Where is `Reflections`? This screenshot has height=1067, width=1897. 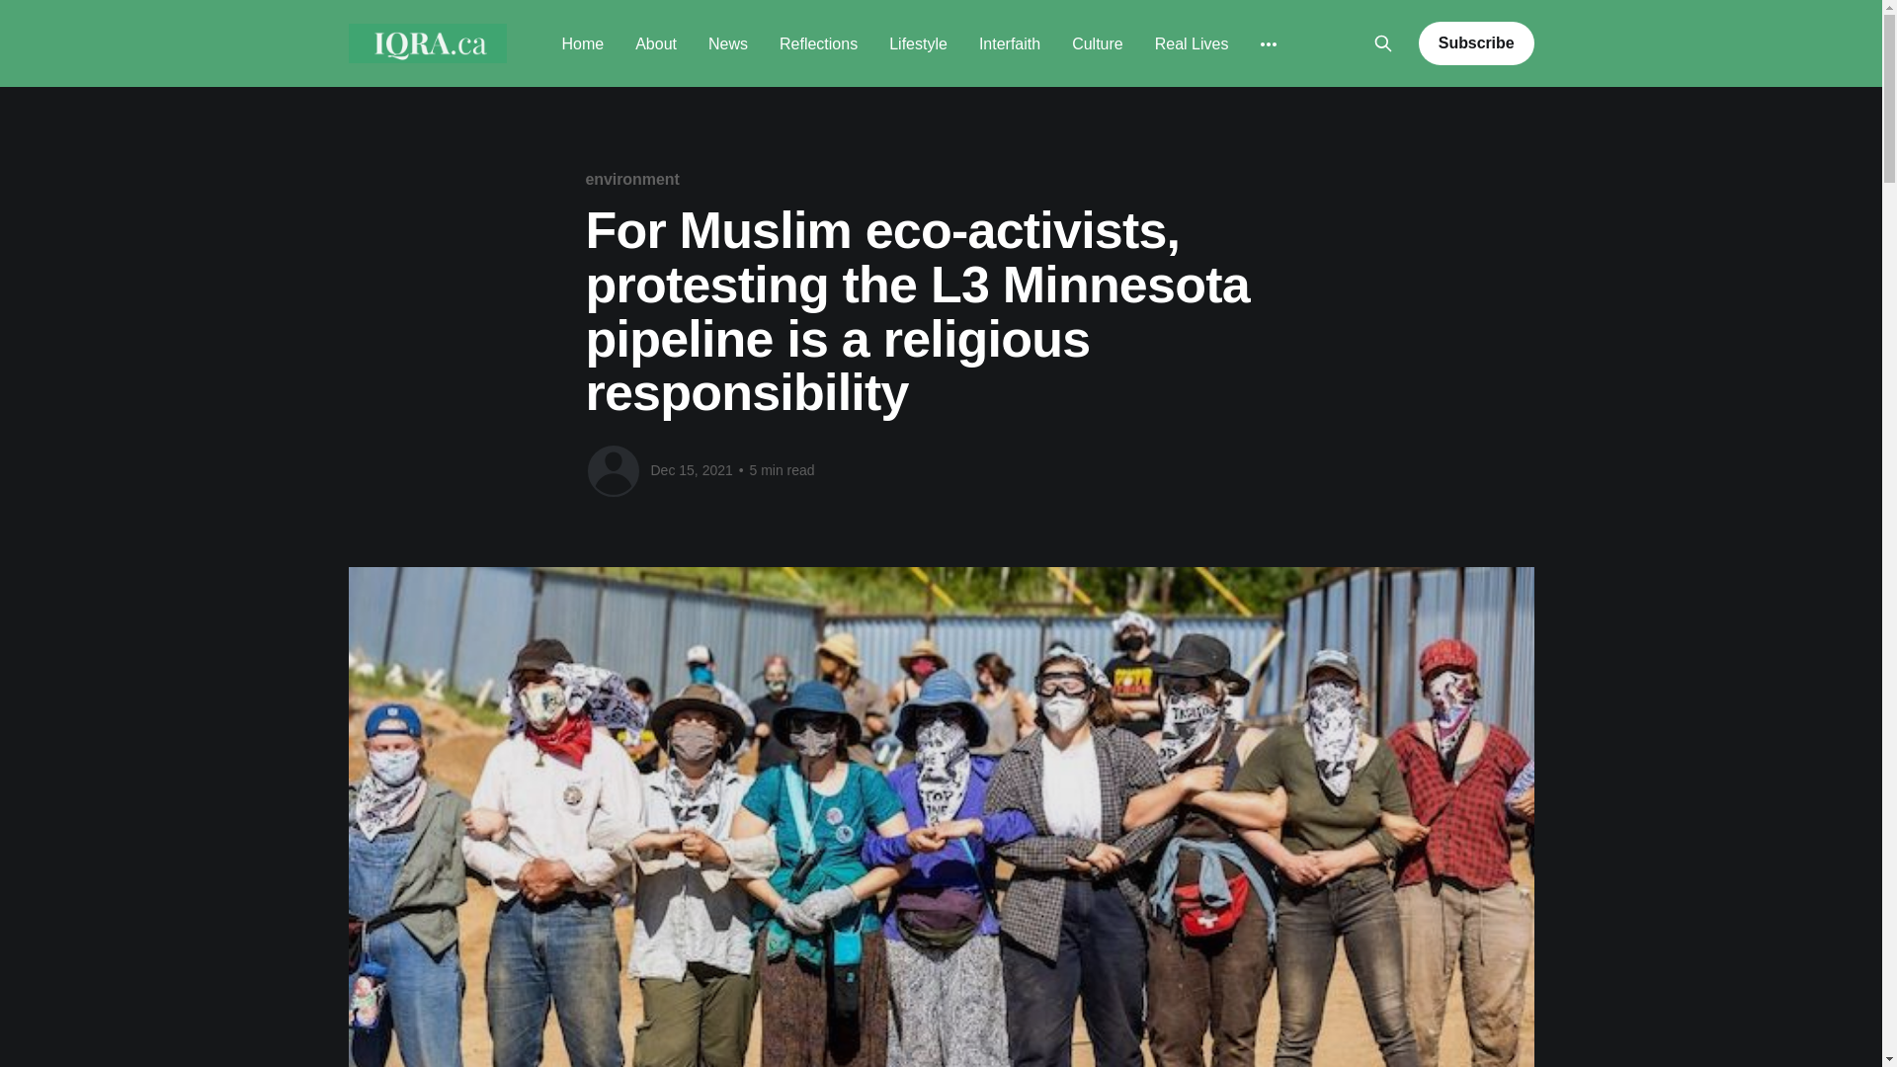 Reflections is located at coordinates (818, 43).